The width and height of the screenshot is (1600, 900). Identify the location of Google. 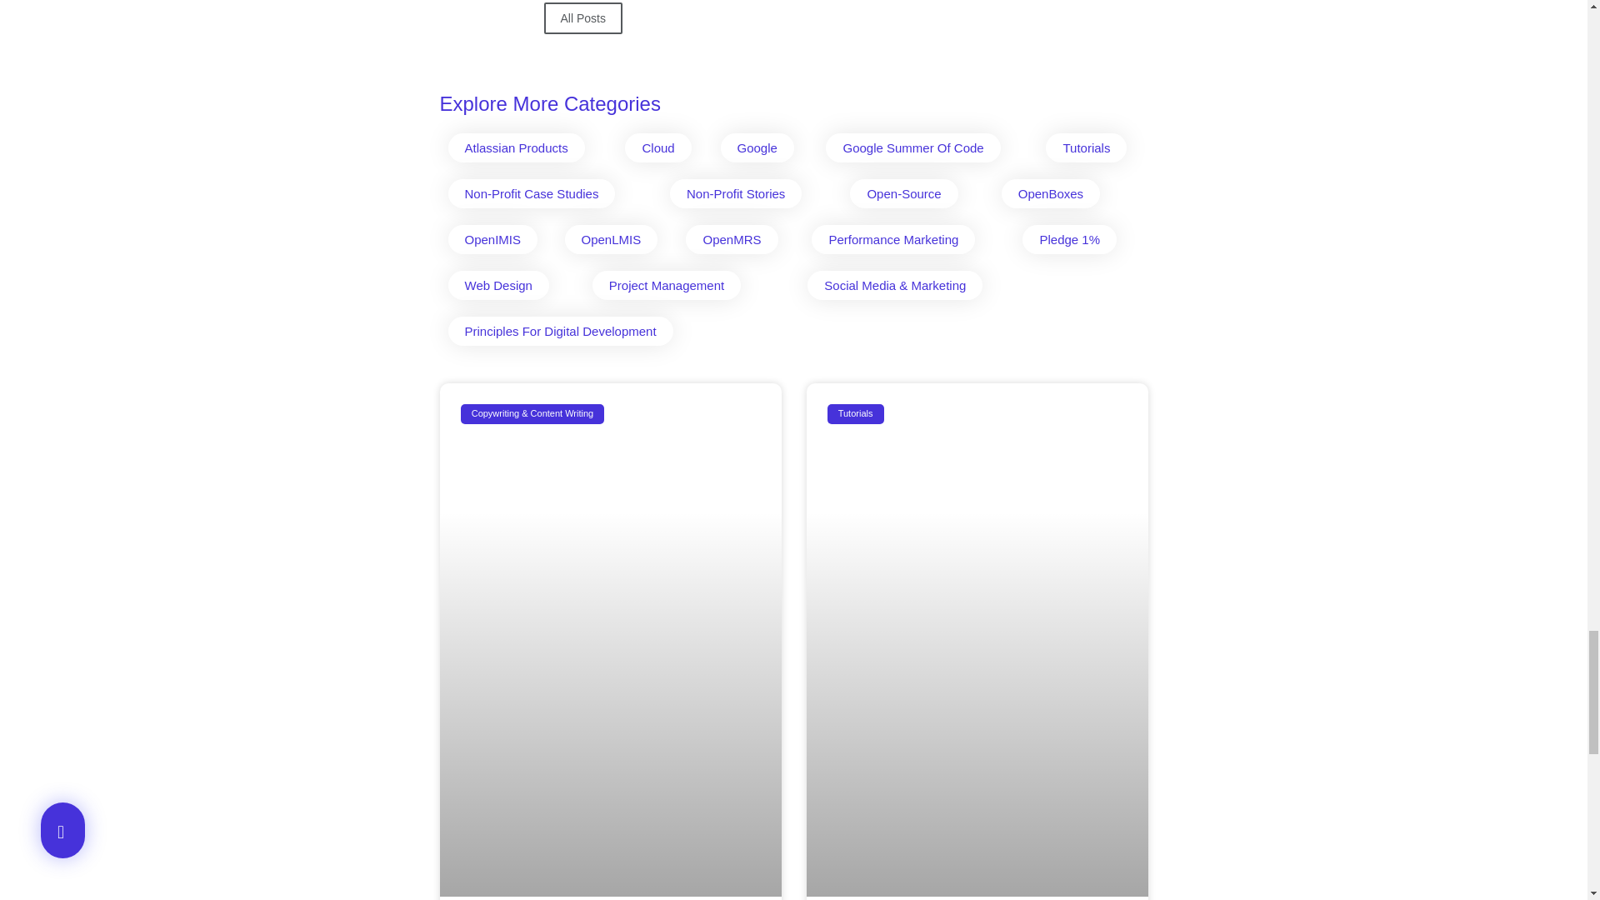
(757, 147).